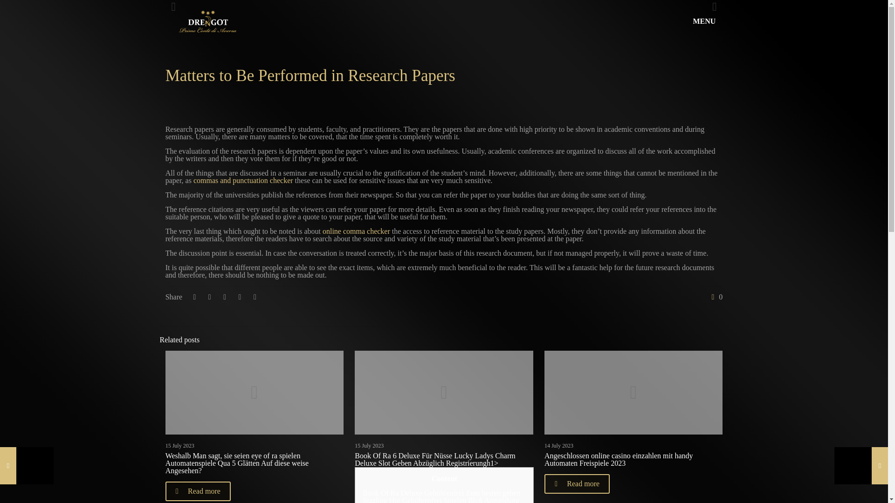 This screenshot has width=895, height=503. Describe the element at coordinates (207, 21) in the screenshot. I see `Drengot` at that location.